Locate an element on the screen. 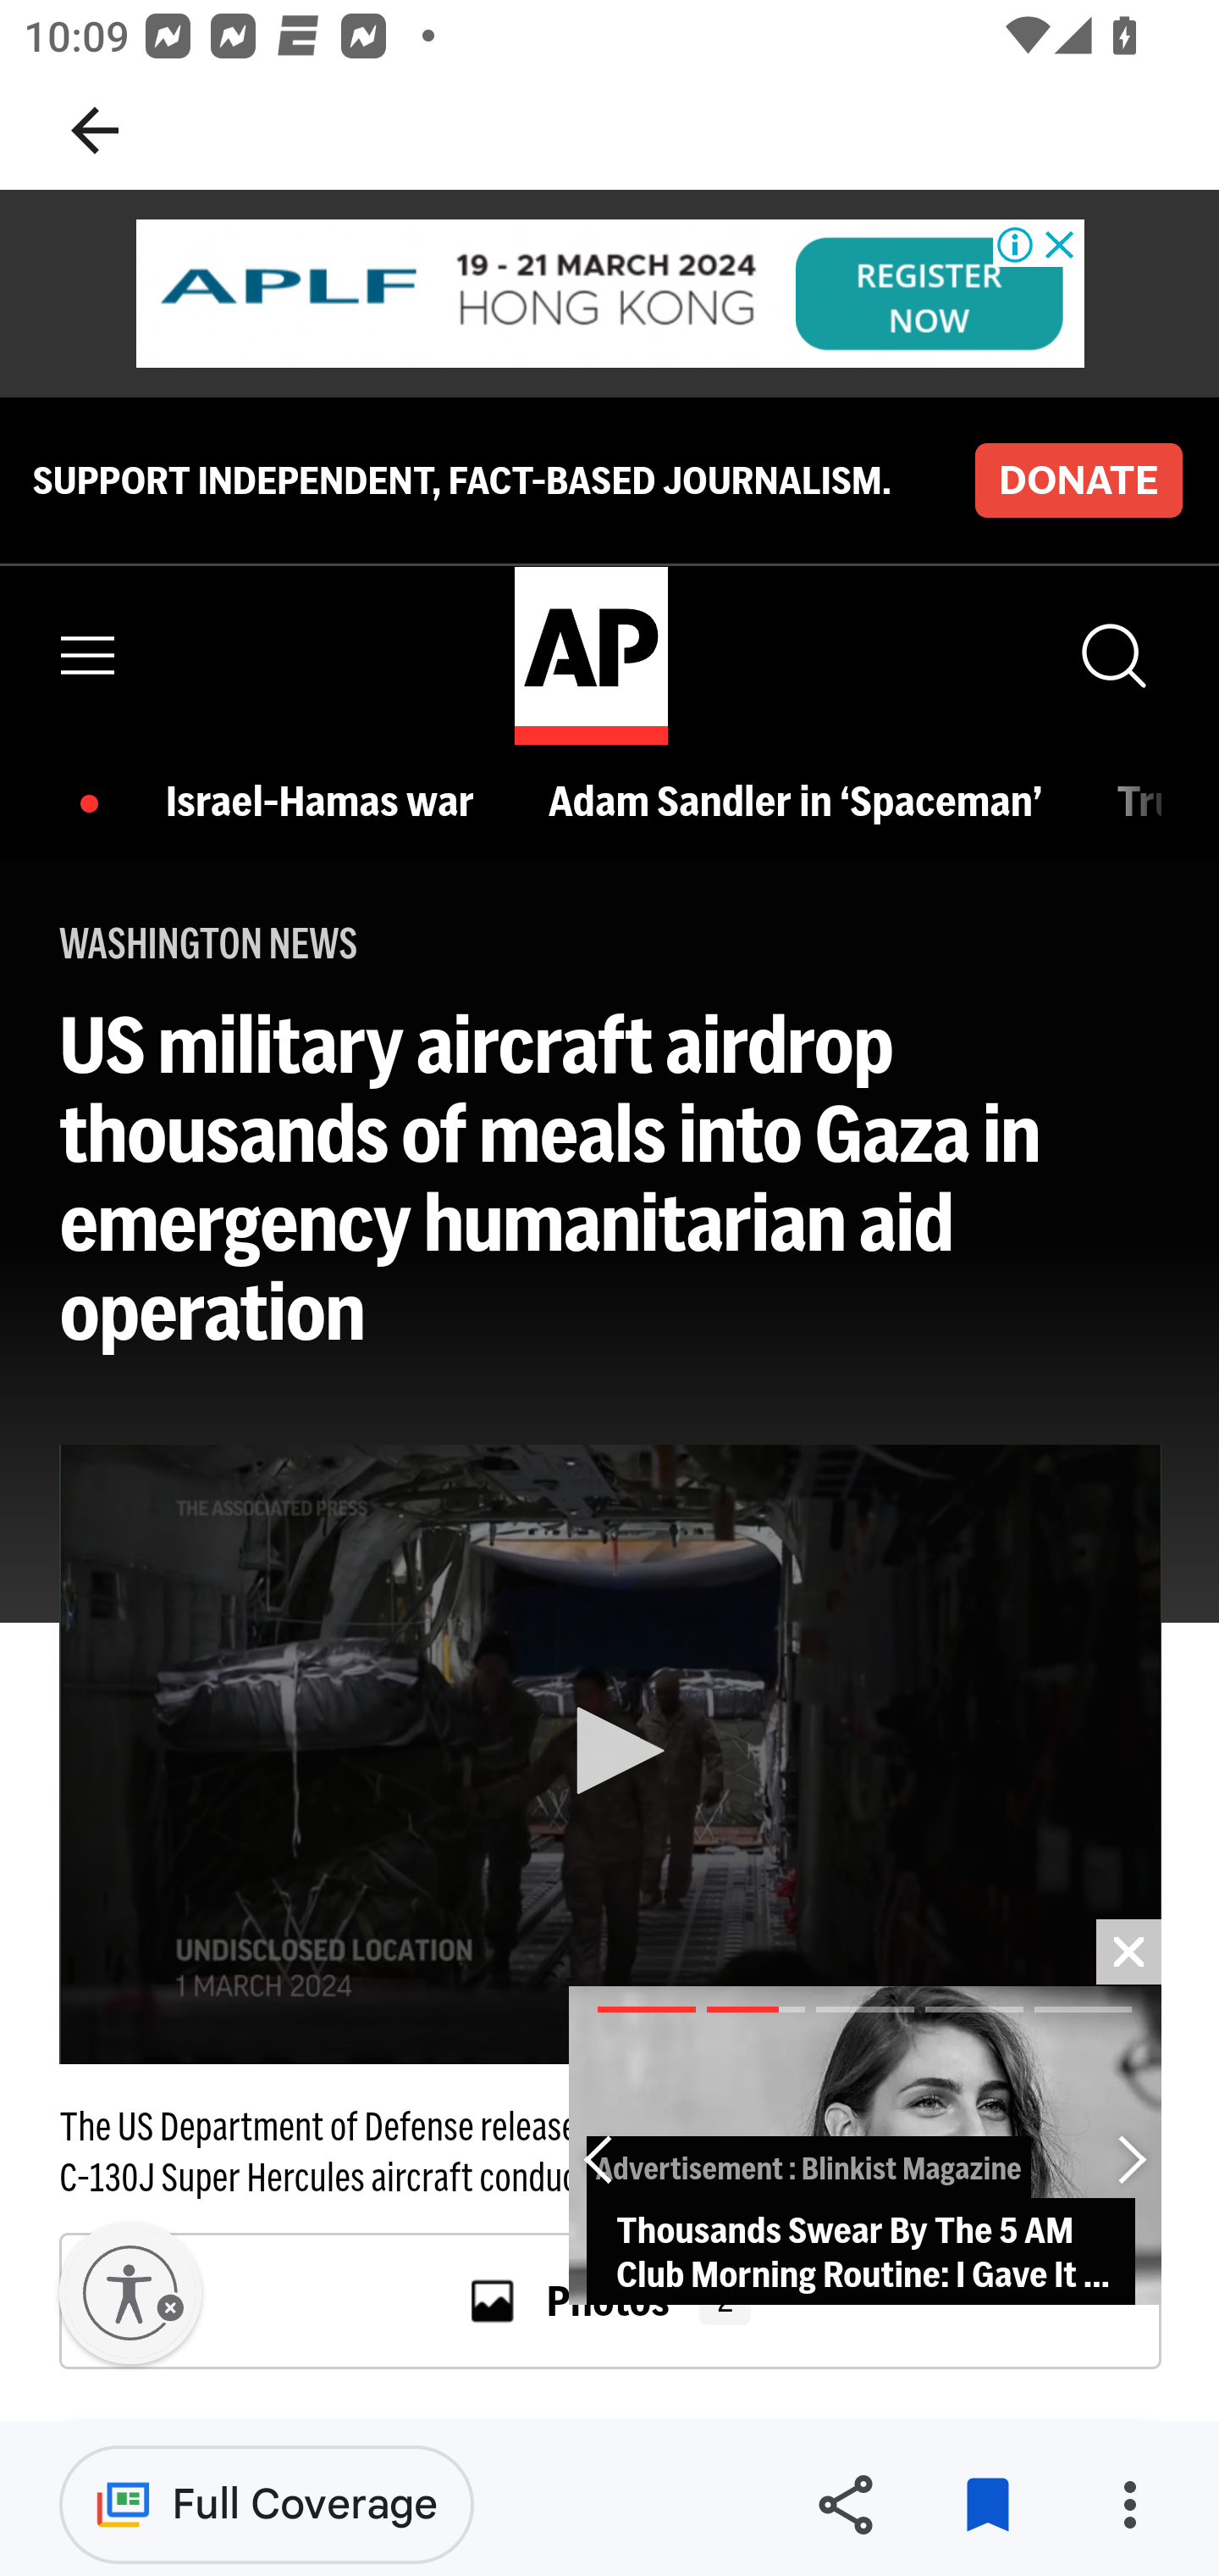  Remove from saved stories is located at coordinates (987, 2505).